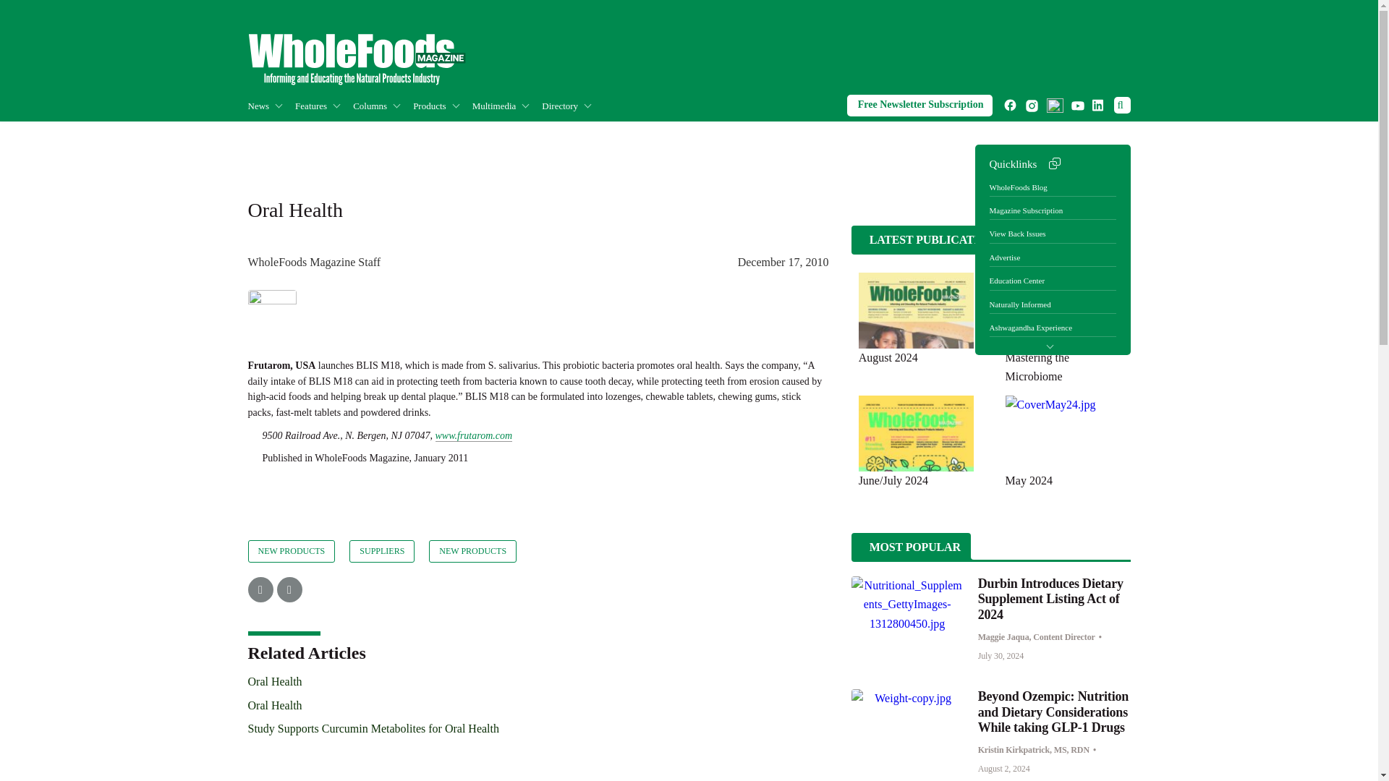 This screenshot has height=781, width=1389. I want to click on Features, so click(323, 106).